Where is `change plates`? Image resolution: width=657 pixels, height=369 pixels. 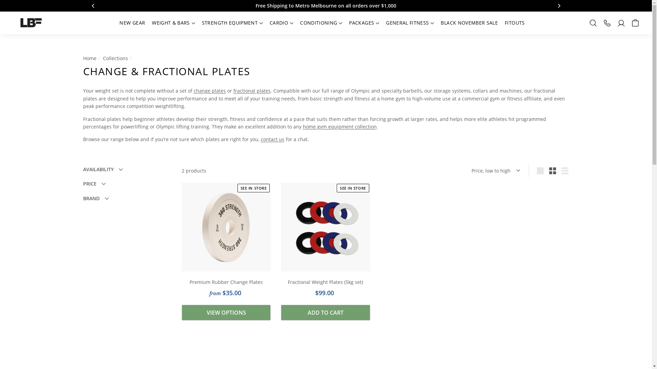
change plates is located at coordinates (210, 91).